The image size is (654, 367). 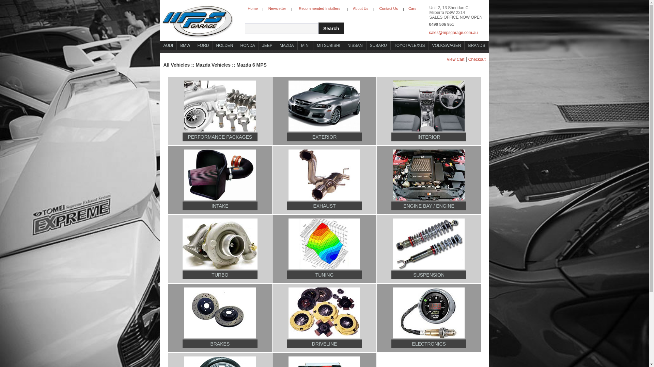 What do you see at coordinates (277, 9) in the screenshot?
I see `Newsletter` at bounding box center [277, 9].